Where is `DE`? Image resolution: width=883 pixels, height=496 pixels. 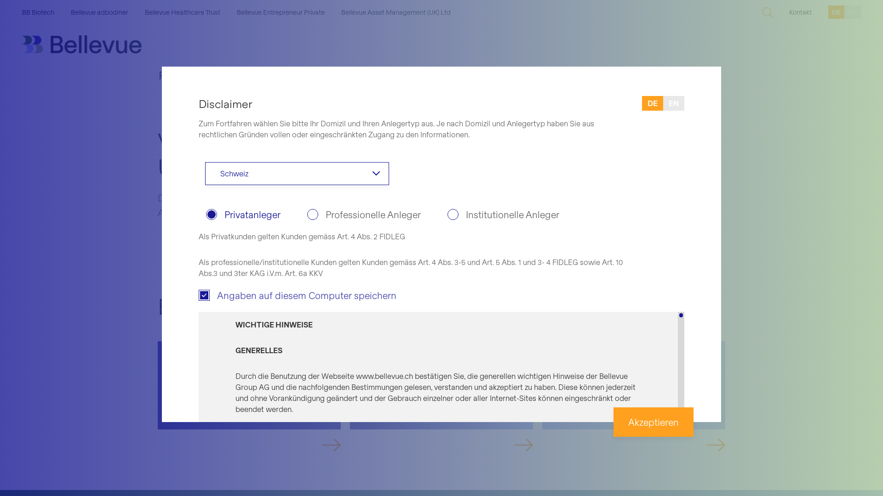 DE is located at coordinates (836, 12).